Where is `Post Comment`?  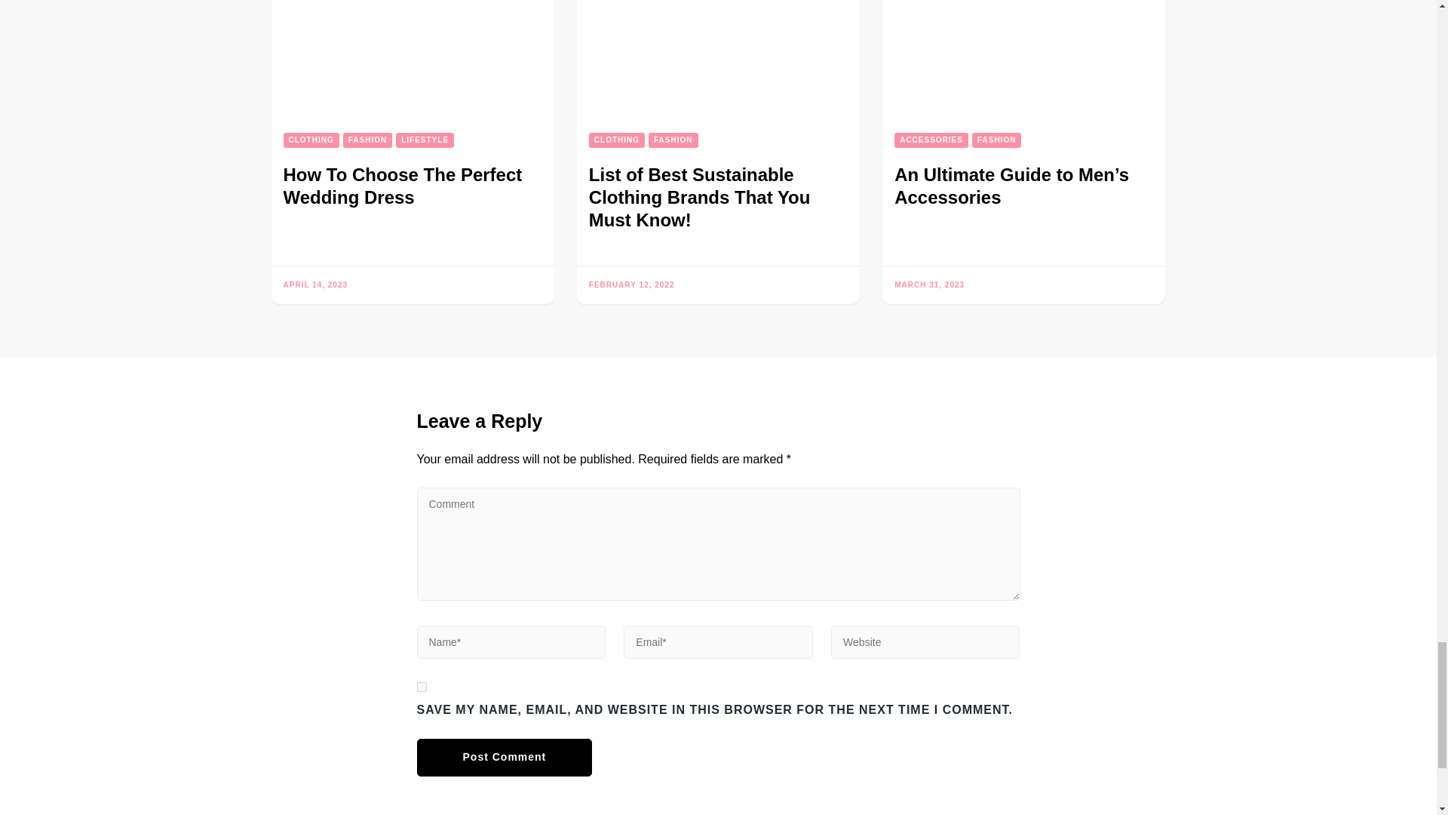
Post Comment is located at coordinates (504, 758).